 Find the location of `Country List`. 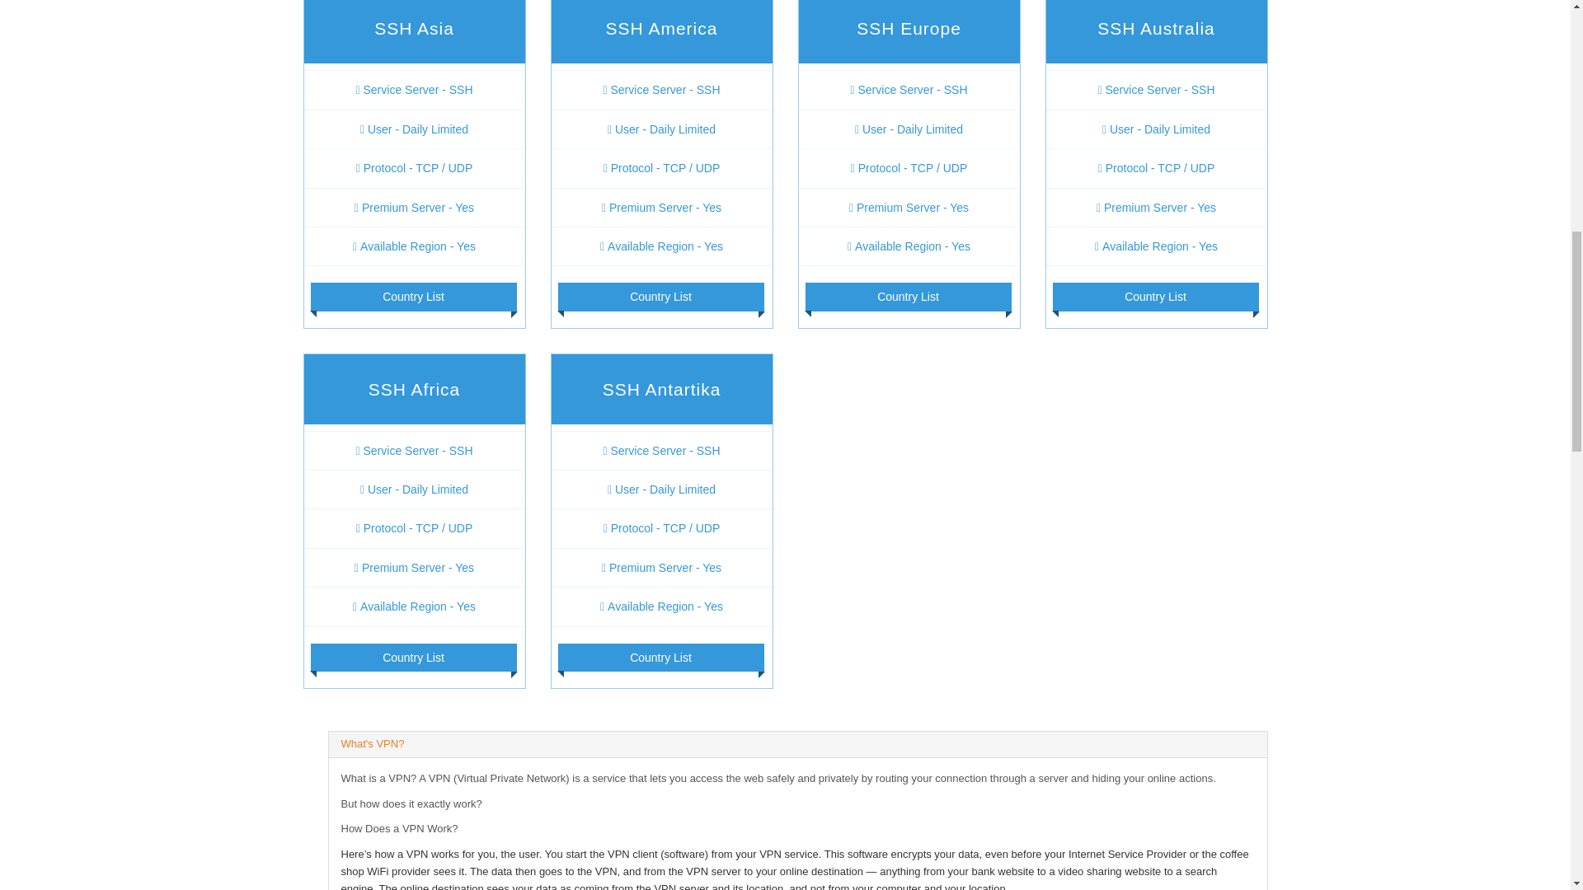

Country List is located at coordinates (1155, 297).